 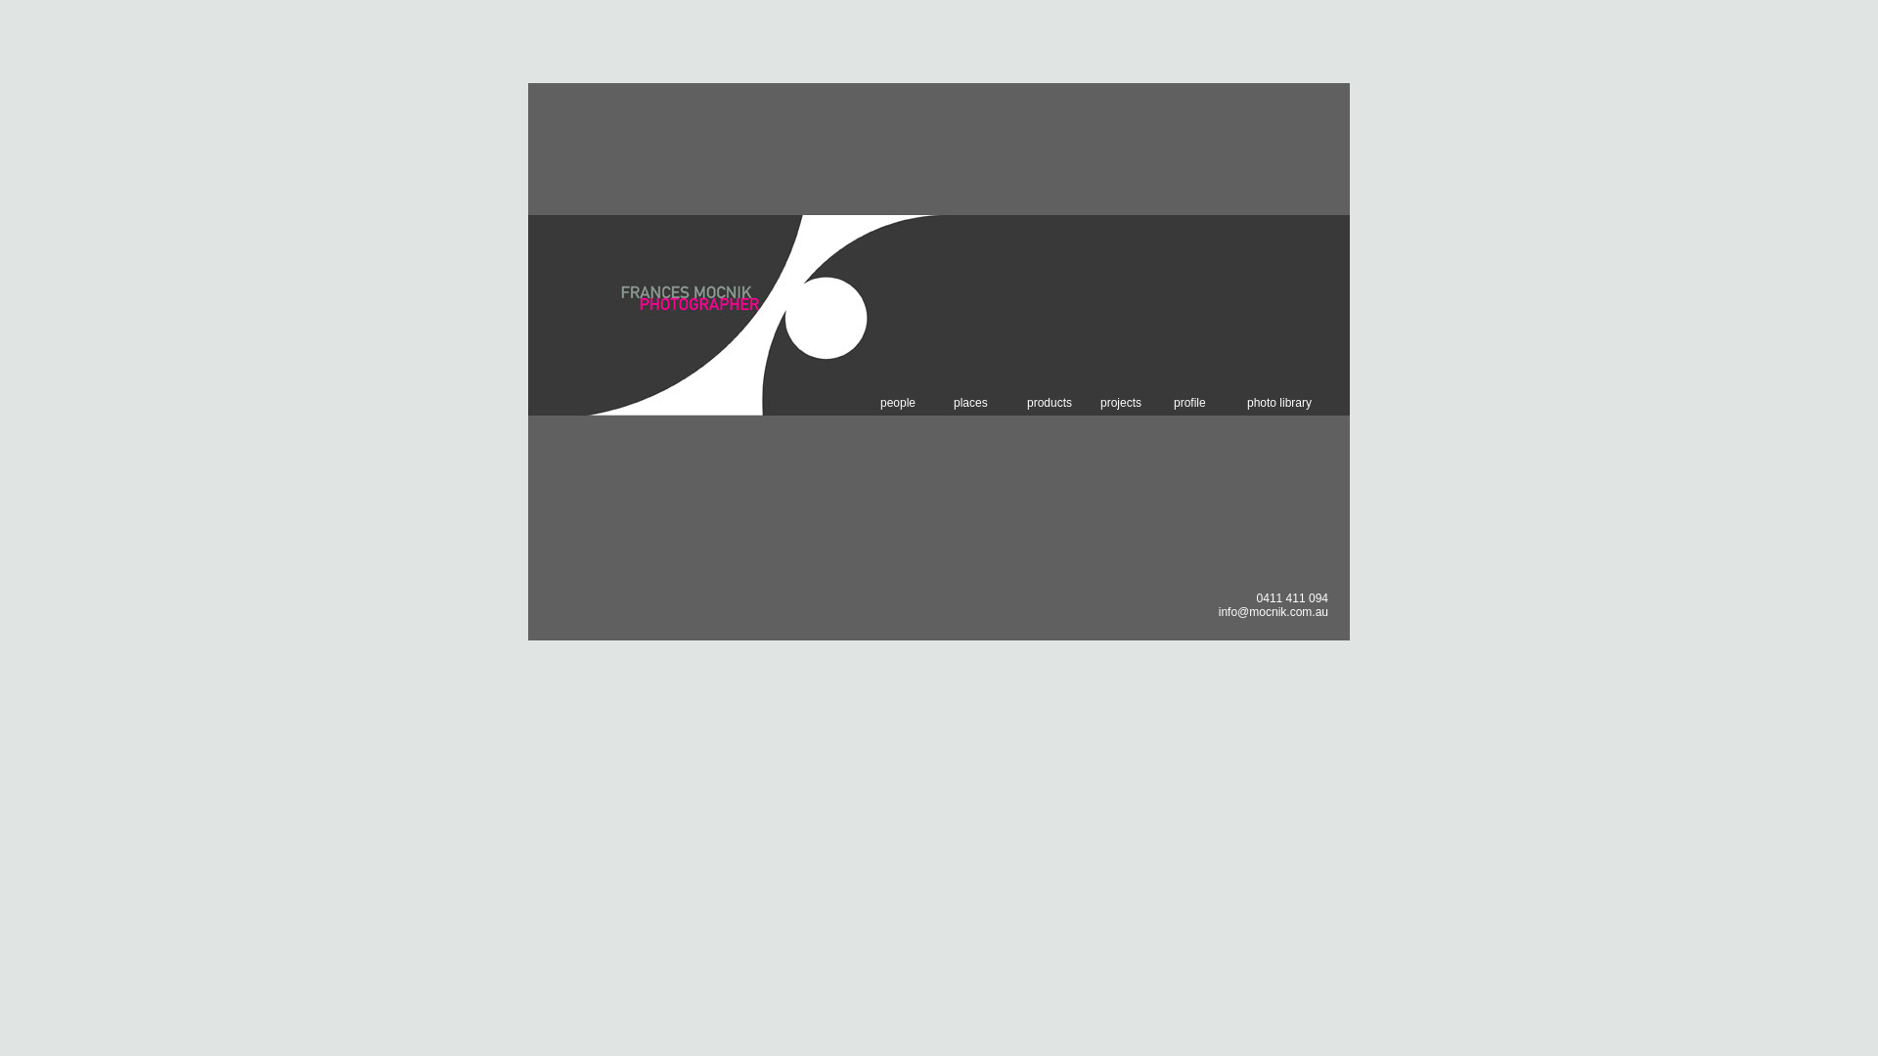 What do you see at coordinates (1064, 403) in the screenshot?
I see `products` at bounding box center [1064, 403].